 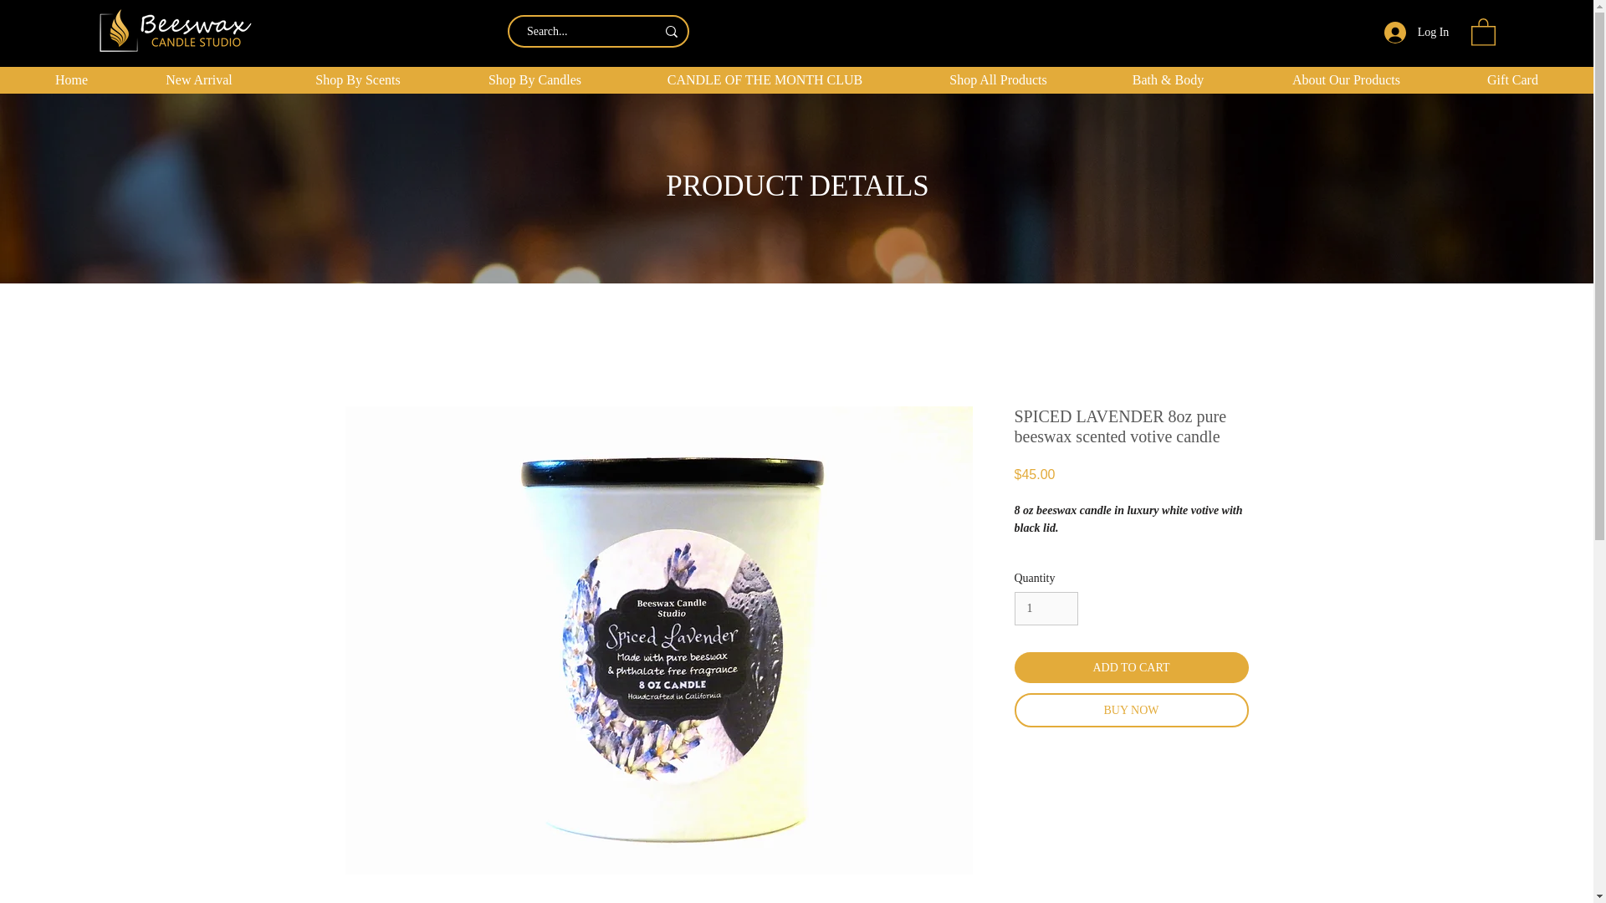 What do you see at coordinates (71, 80) in the screenshot?
I see `Home` at bounding box center [71, 80].